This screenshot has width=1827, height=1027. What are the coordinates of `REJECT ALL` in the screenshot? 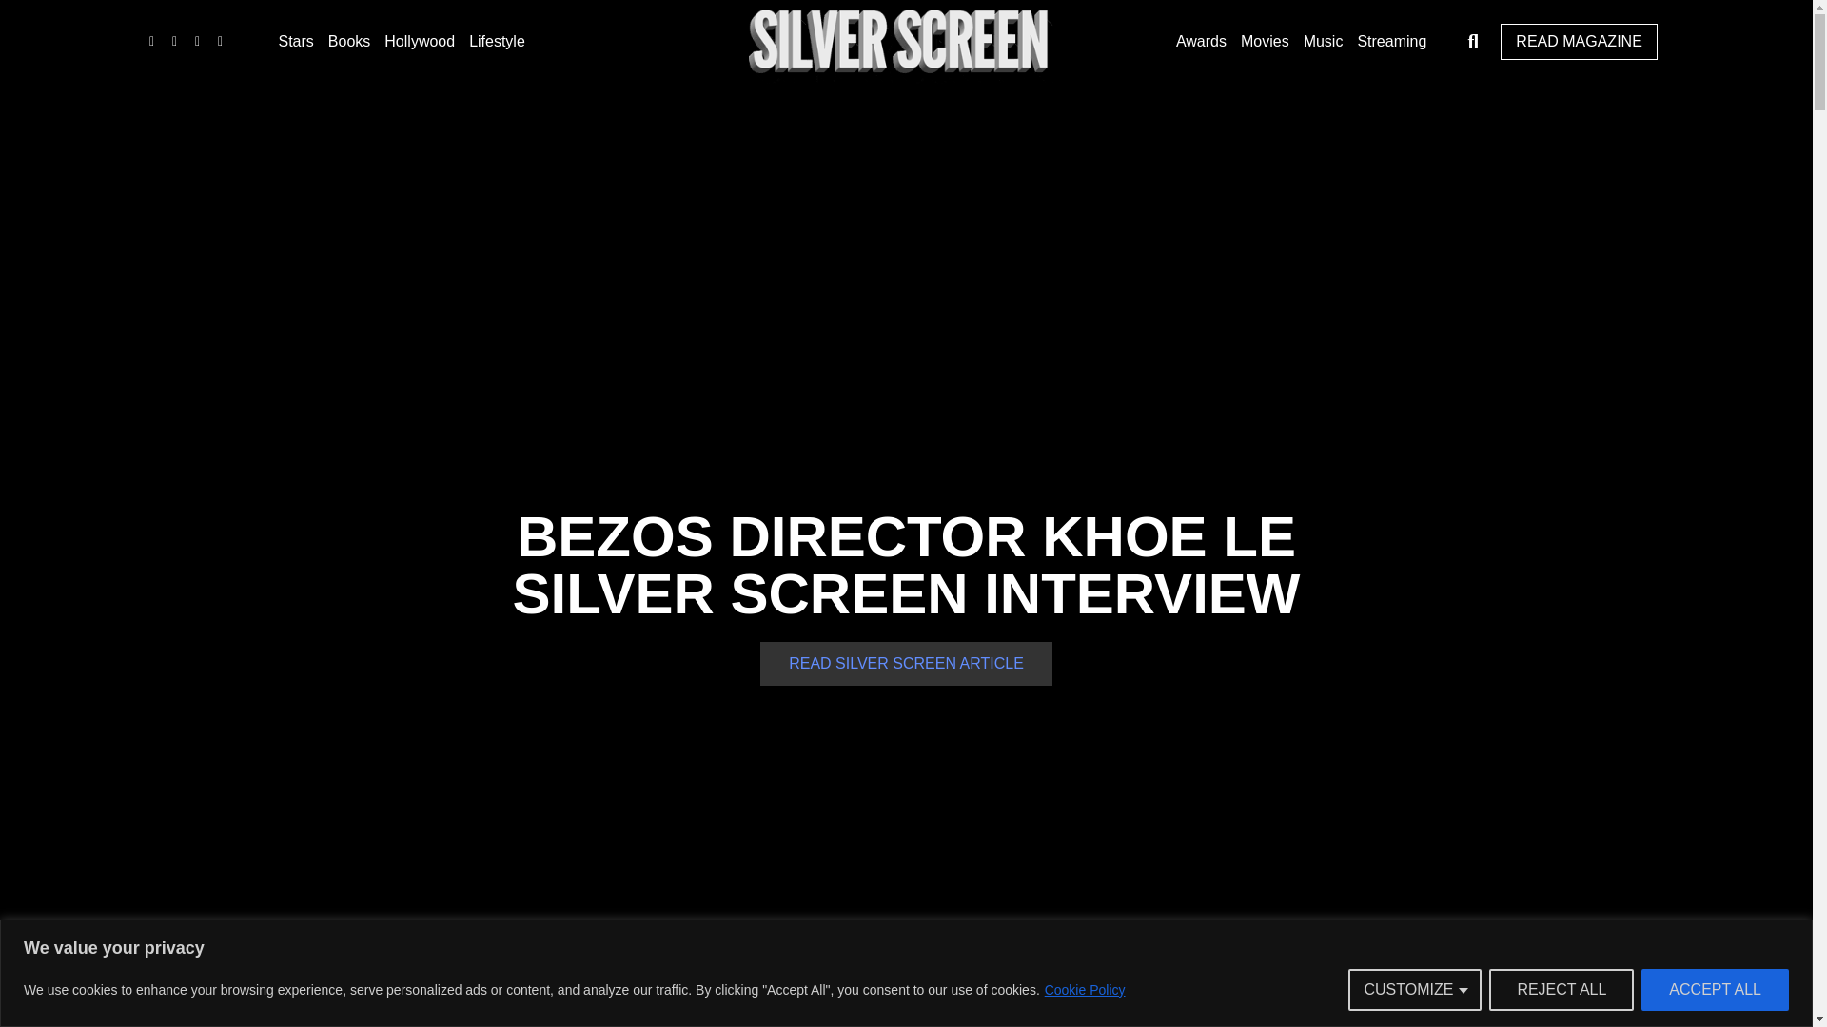 It's located at (1561, 989).